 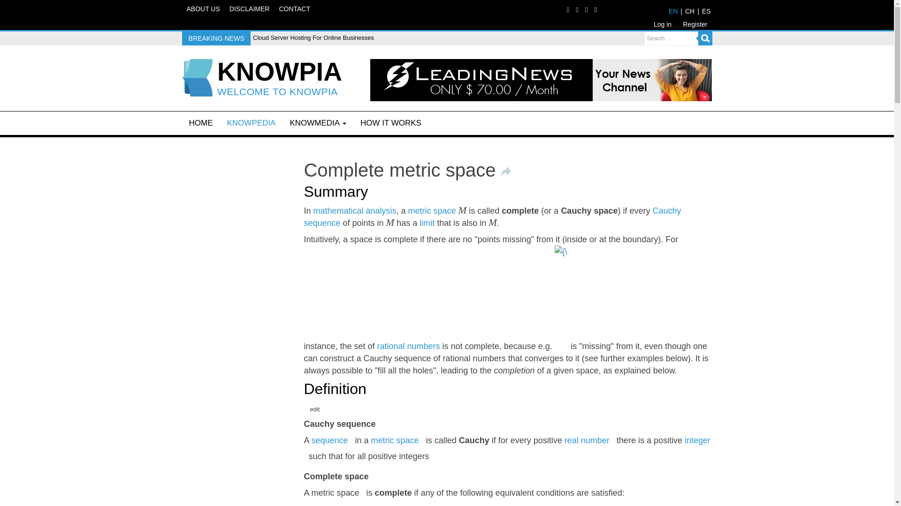 What do you see at coordinates (561, 346) in the screenshot?
I see `Square root of 2` at bounding box center [561, 346].